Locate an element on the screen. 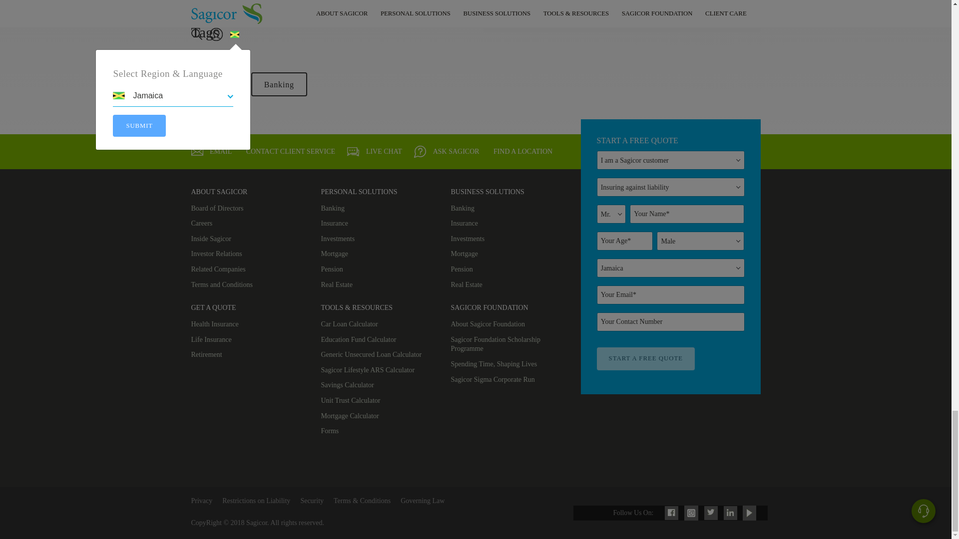 The width and height of the screenshot is (959, 539). Privacy is located at coordinates (201, 500).